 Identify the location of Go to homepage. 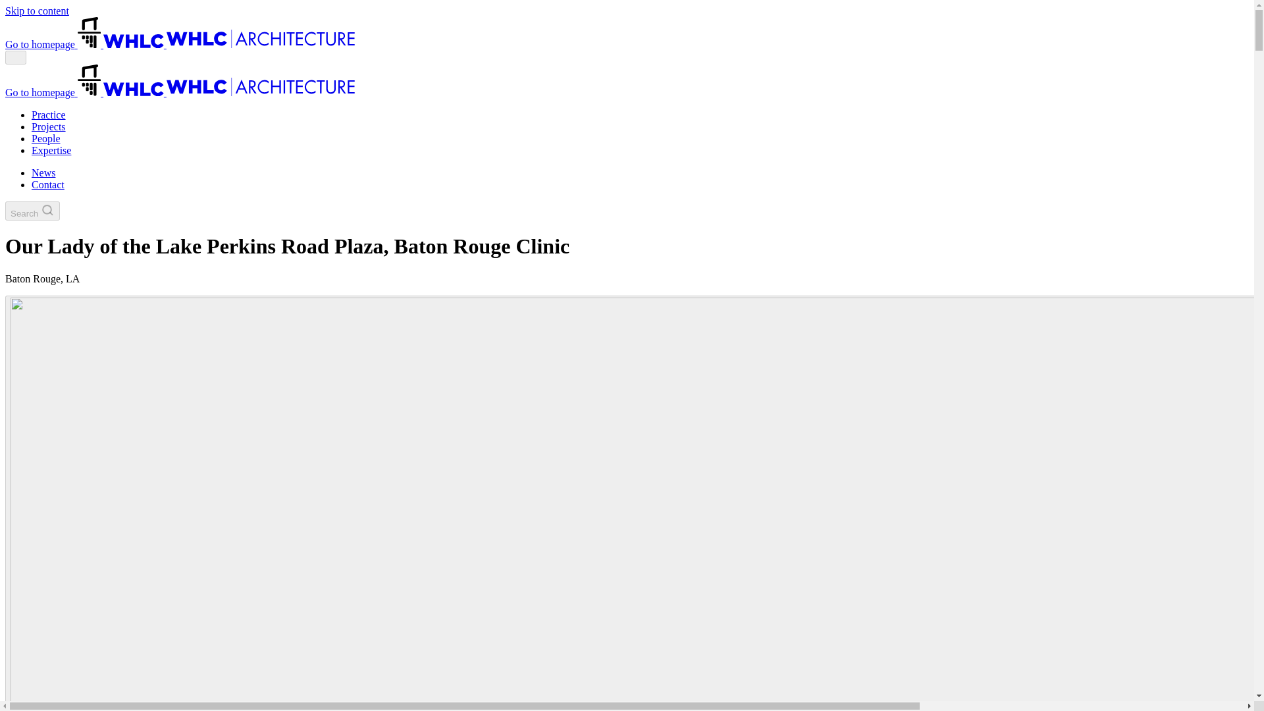
(180, 44).